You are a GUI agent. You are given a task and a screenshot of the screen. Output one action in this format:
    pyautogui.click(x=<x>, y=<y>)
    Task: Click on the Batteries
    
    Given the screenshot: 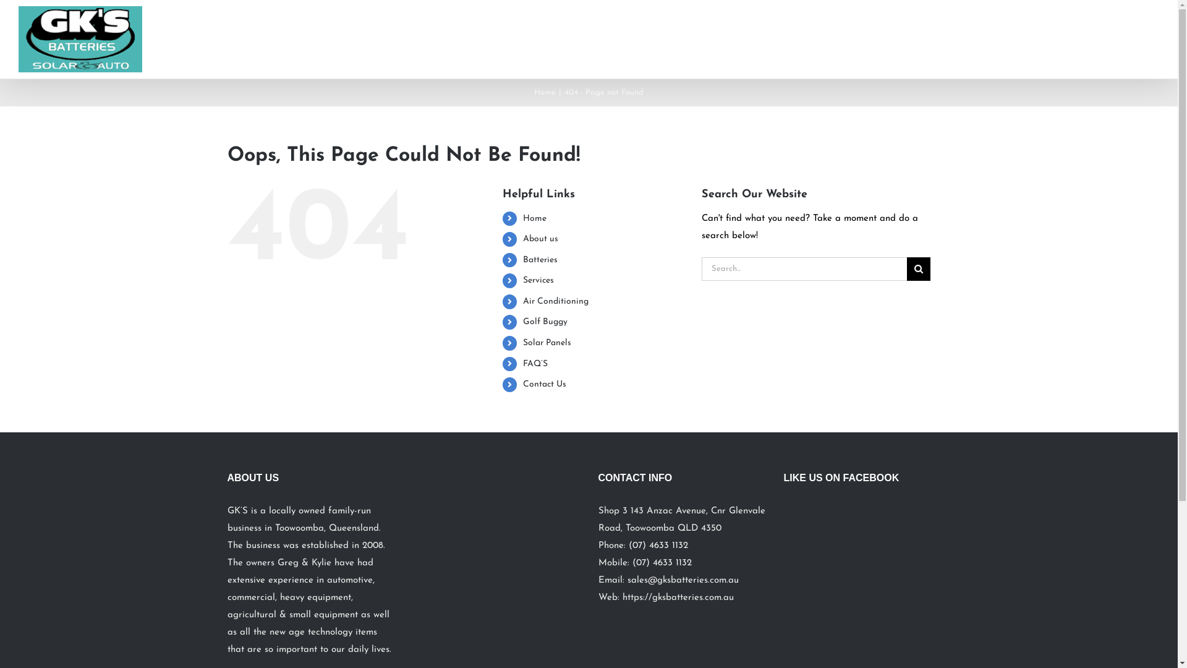 What is the action you would take?
    pyautogui.click(x=772, y=32)
    